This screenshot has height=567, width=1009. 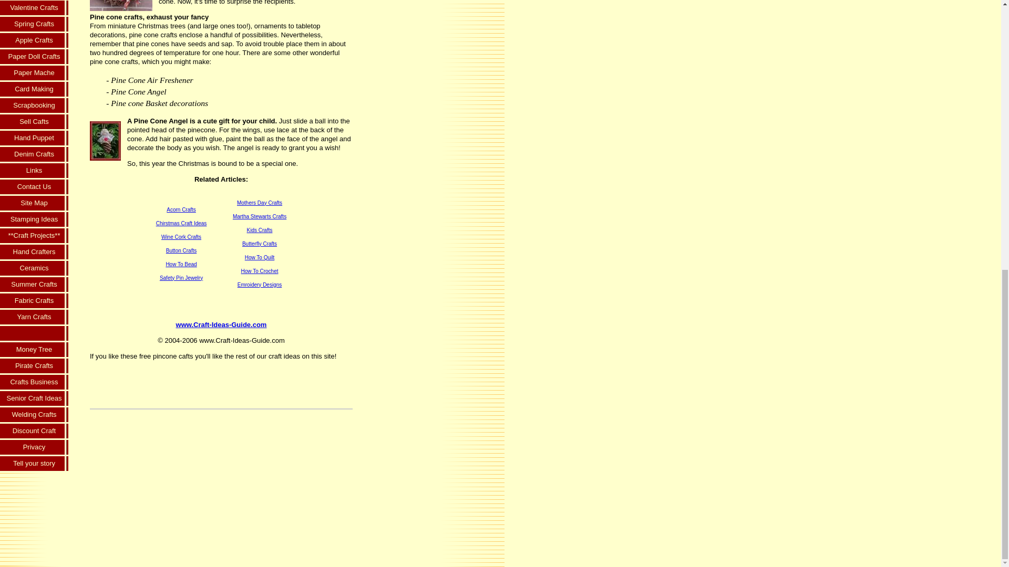 I want to click on Scrapbooking, so click(x=34, y=106).